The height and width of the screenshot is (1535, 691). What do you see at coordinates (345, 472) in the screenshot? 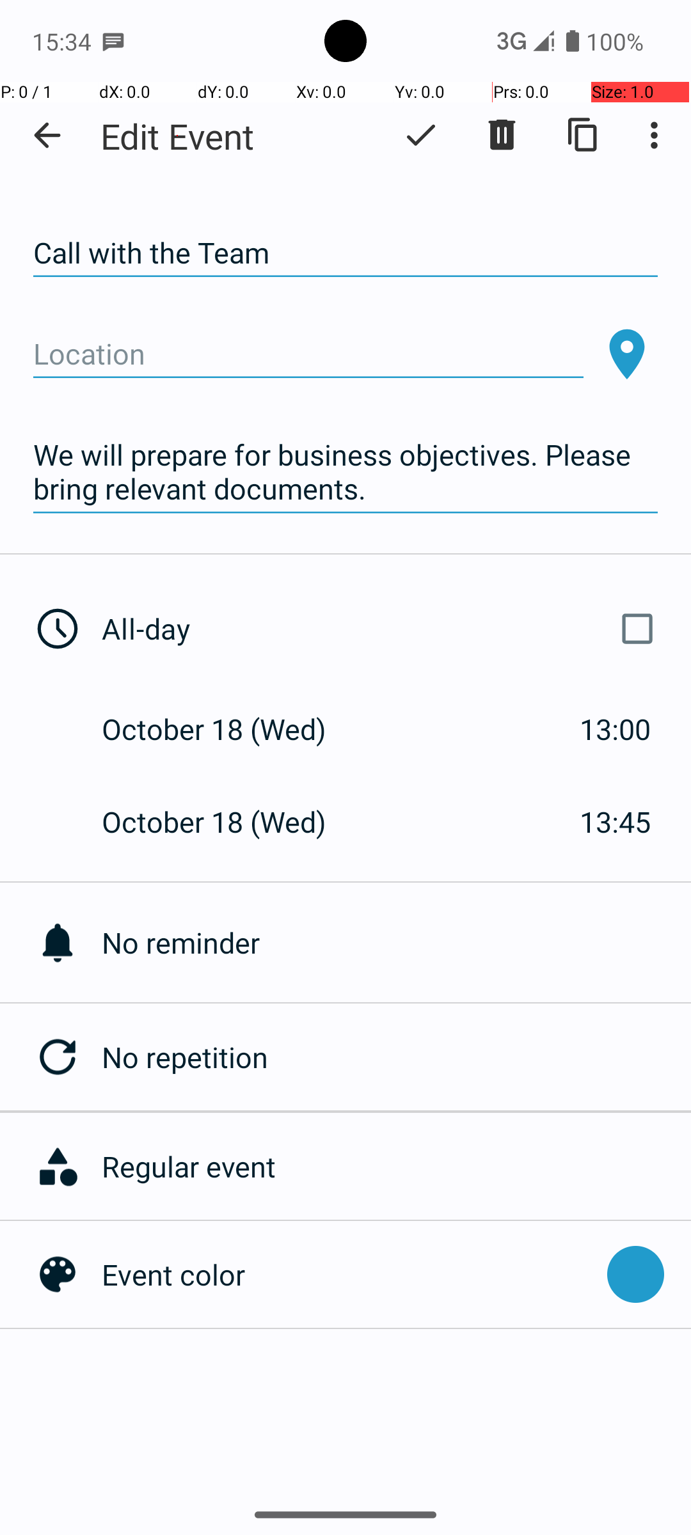
I see `We will prepare for business objectives. Please bring relevant documents.` at bounding box center [345, 472].